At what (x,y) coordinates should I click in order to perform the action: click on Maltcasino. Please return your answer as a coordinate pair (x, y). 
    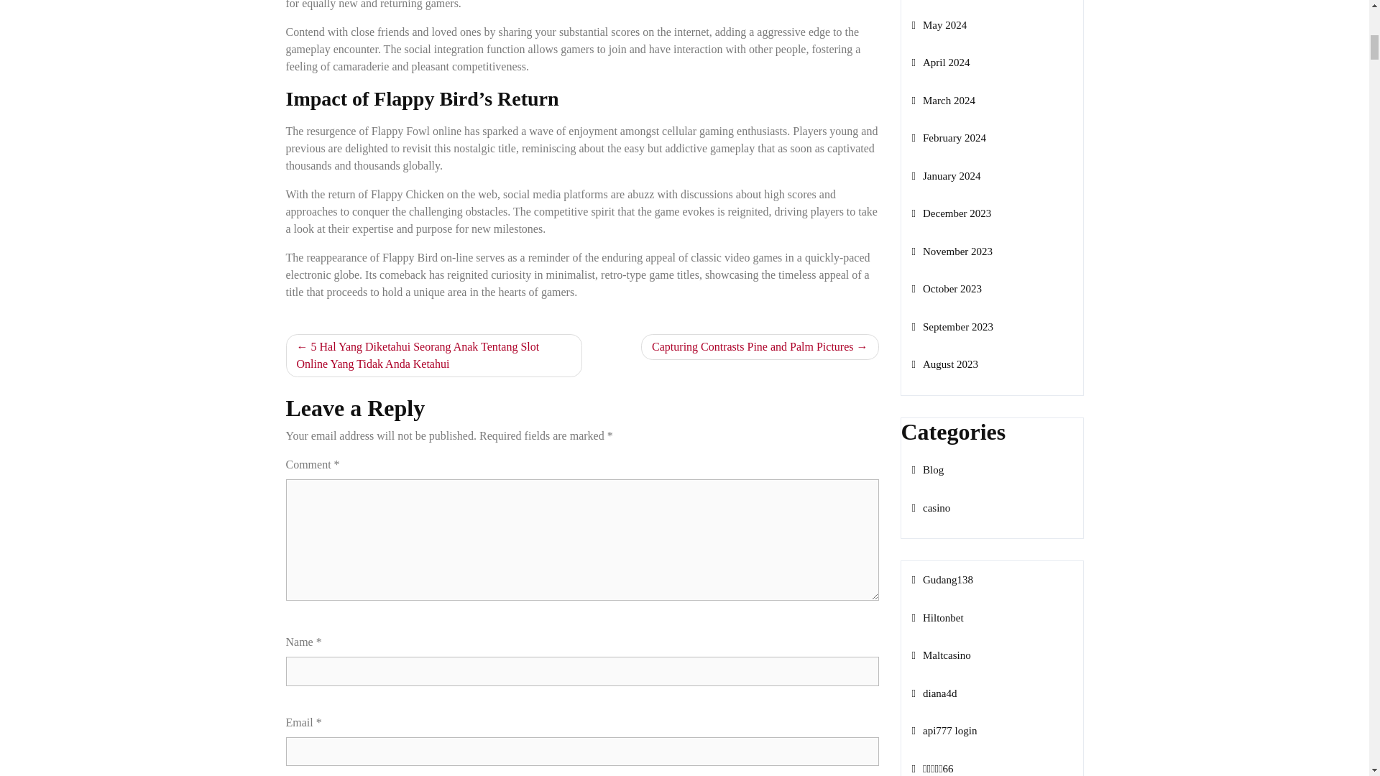
    Looking at the image, I should click on (940, 655).